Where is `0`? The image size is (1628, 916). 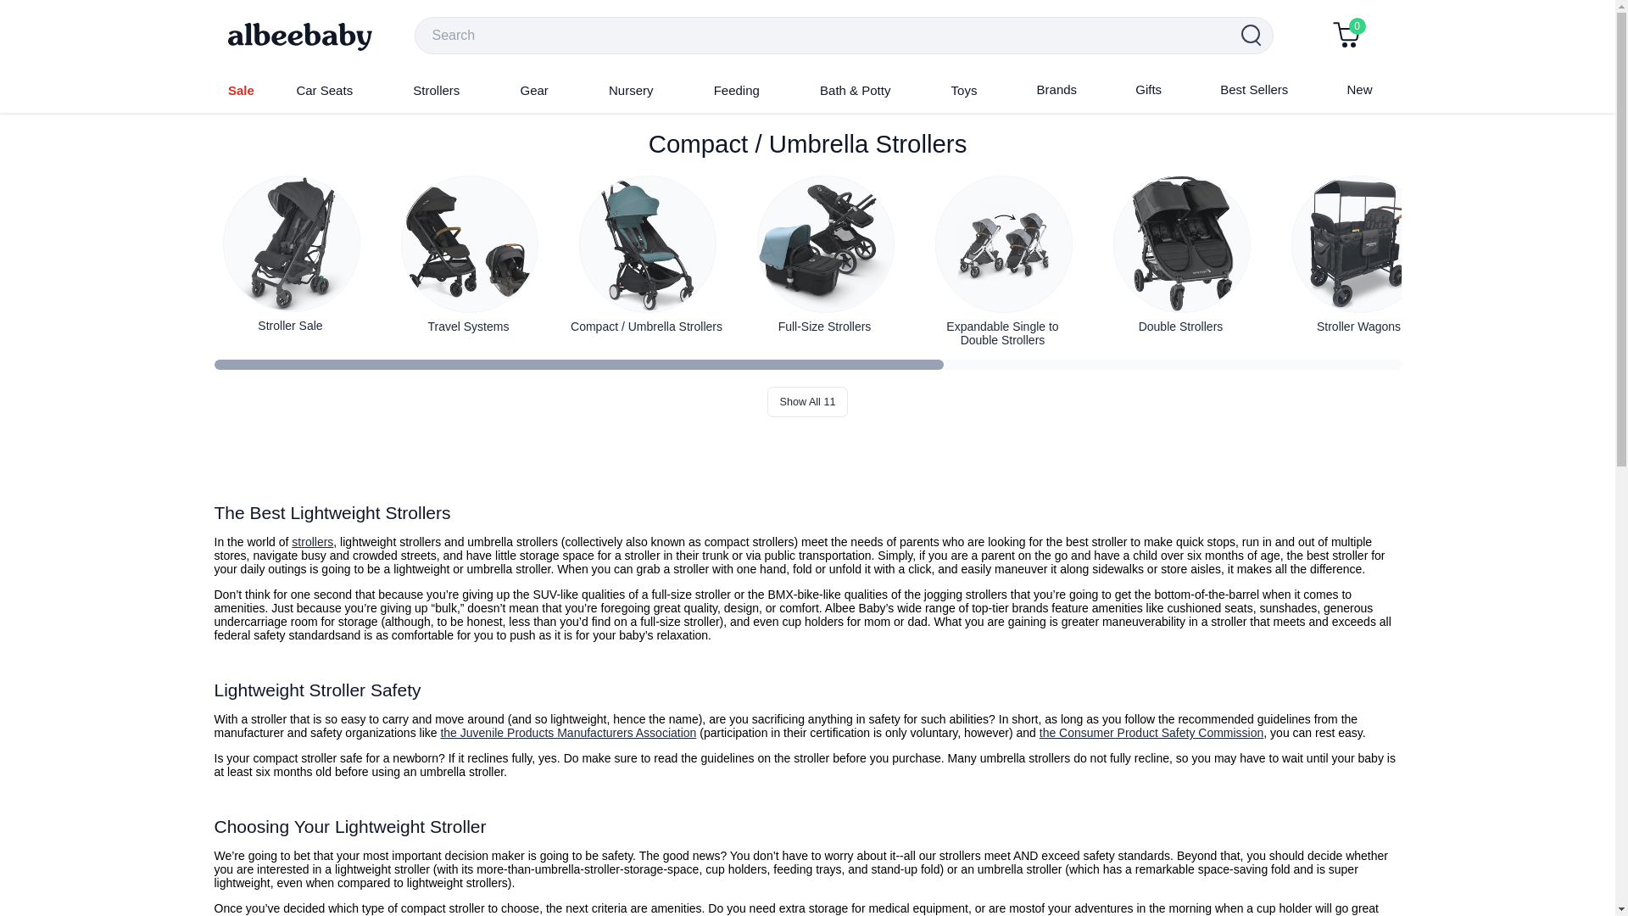
0 is located at coordinates (1346, 36).